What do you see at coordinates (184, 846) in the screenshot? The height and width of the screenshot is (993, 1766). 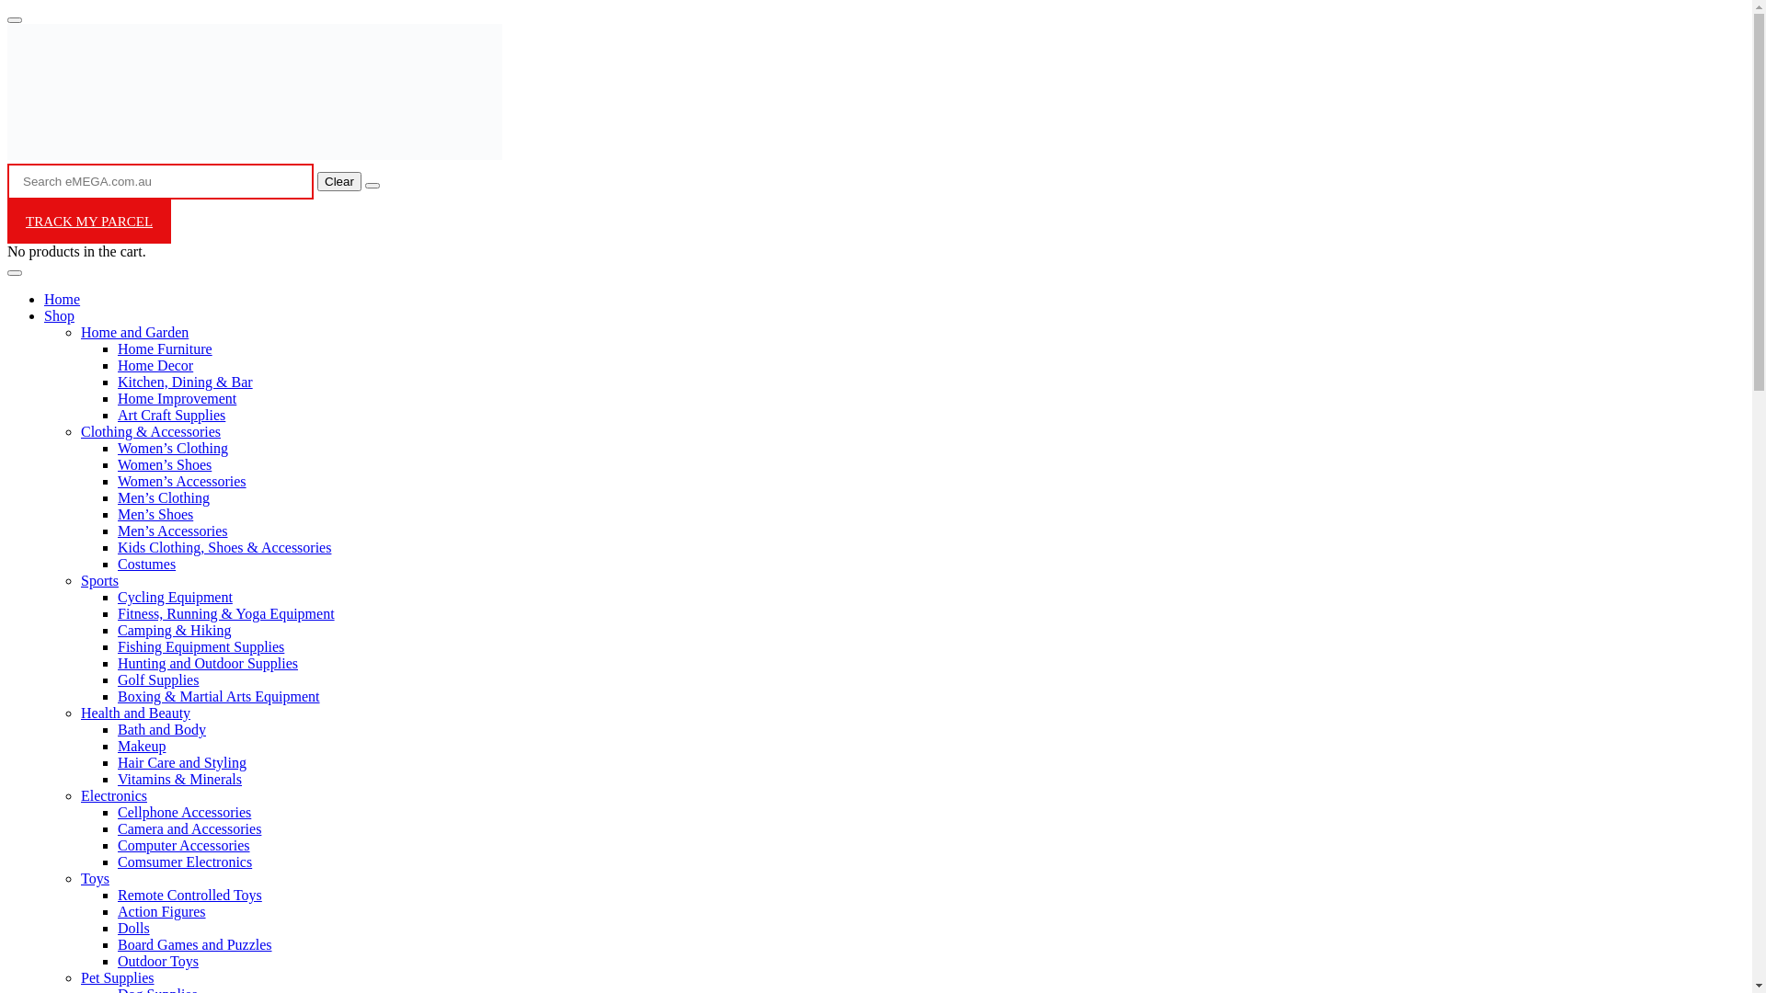 I see `Computer Accessories` at bounding box center [184, 846].